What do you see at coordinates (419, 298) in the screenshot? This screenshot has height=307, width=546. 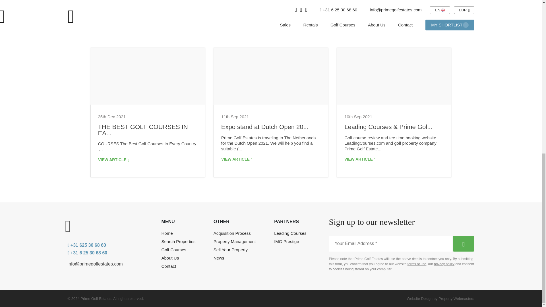 I see `Property Webmasters` at bounding box center [419, 298].